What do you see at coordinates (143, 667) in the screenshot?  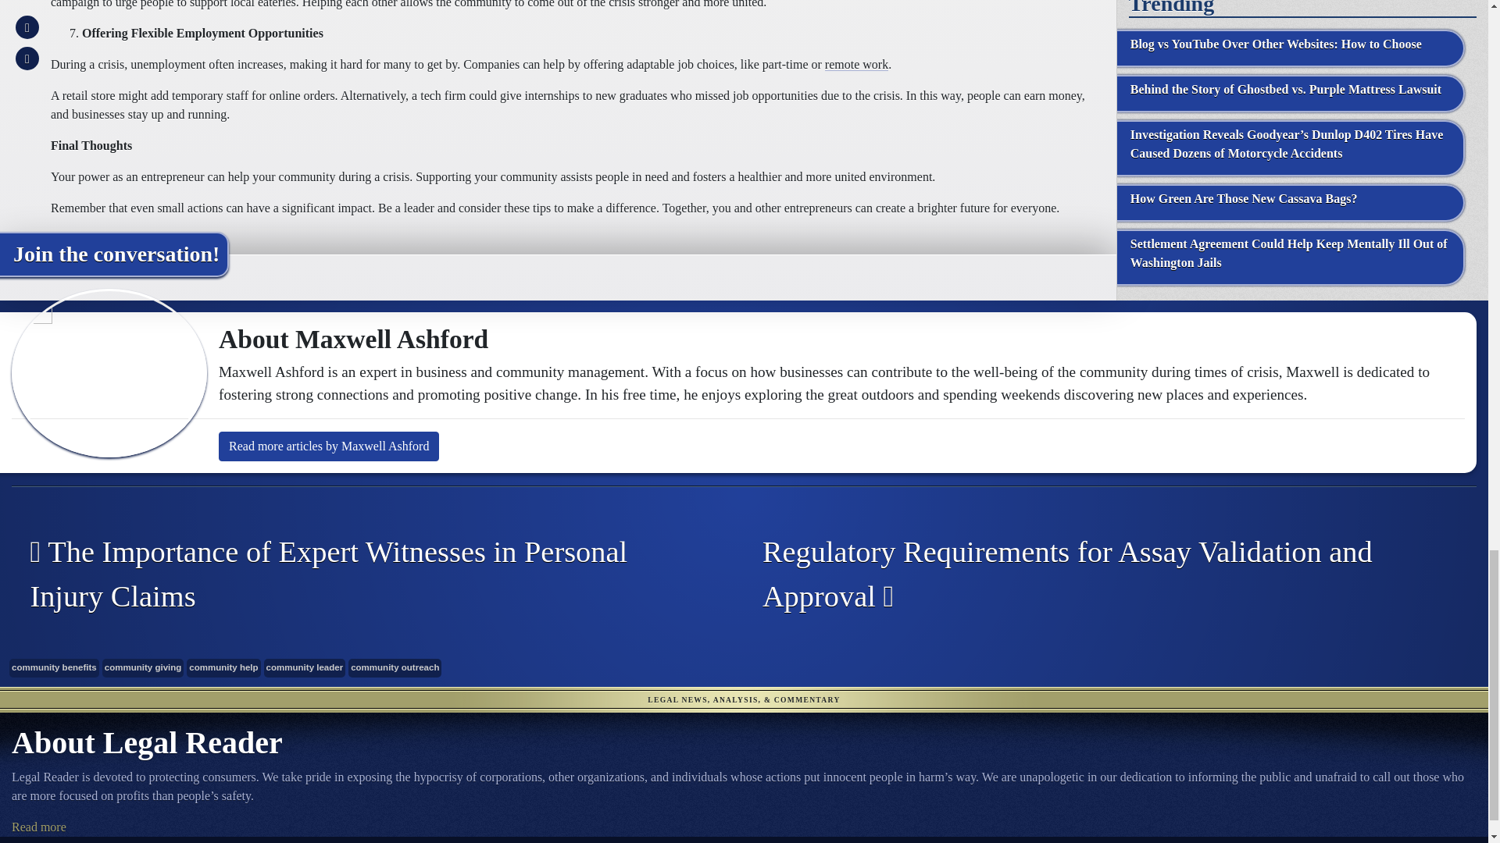 I see `community giving` at bounding box center [143, 667].